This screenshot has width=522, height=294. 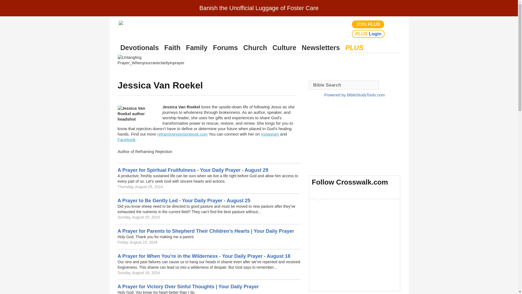 What do you see at coordinates (368, 24) in the screenshot?
I see `JOIN PLUS` at bounding box center [368, 24].